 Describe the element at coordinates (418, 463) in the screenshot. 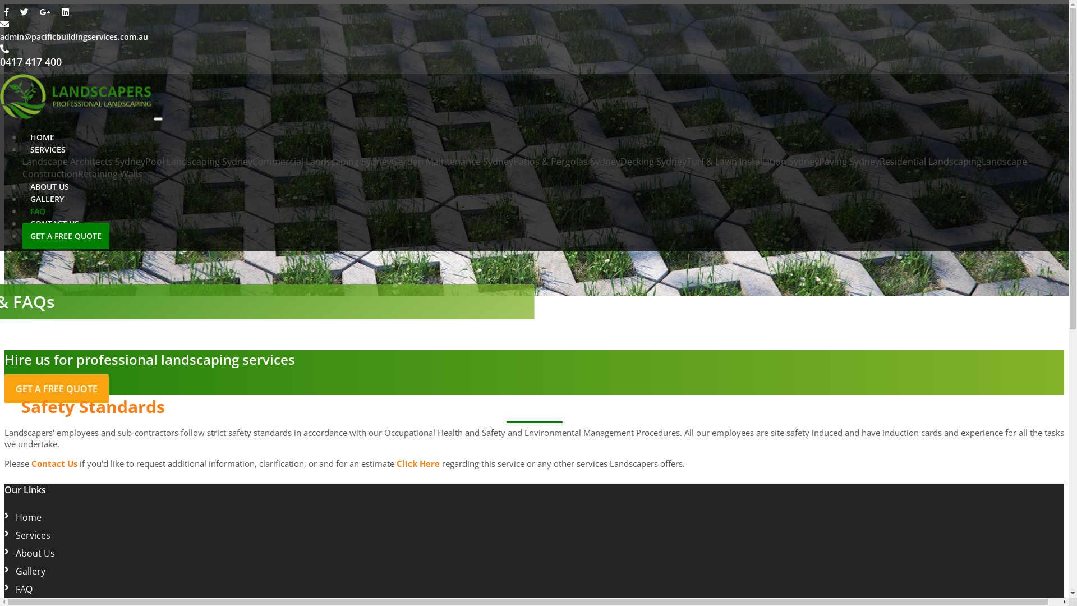

I see `Click Here` at that location.